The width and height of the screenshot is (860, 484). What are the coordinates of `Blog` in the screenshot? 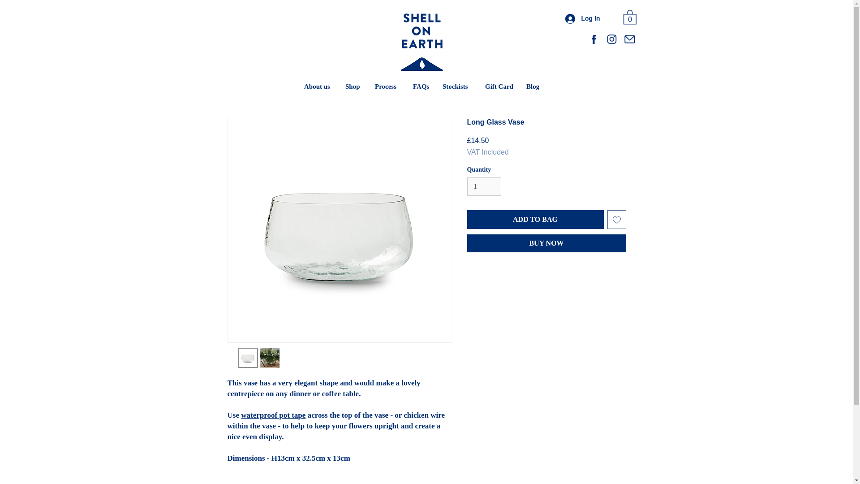 It's located at (533, 86).